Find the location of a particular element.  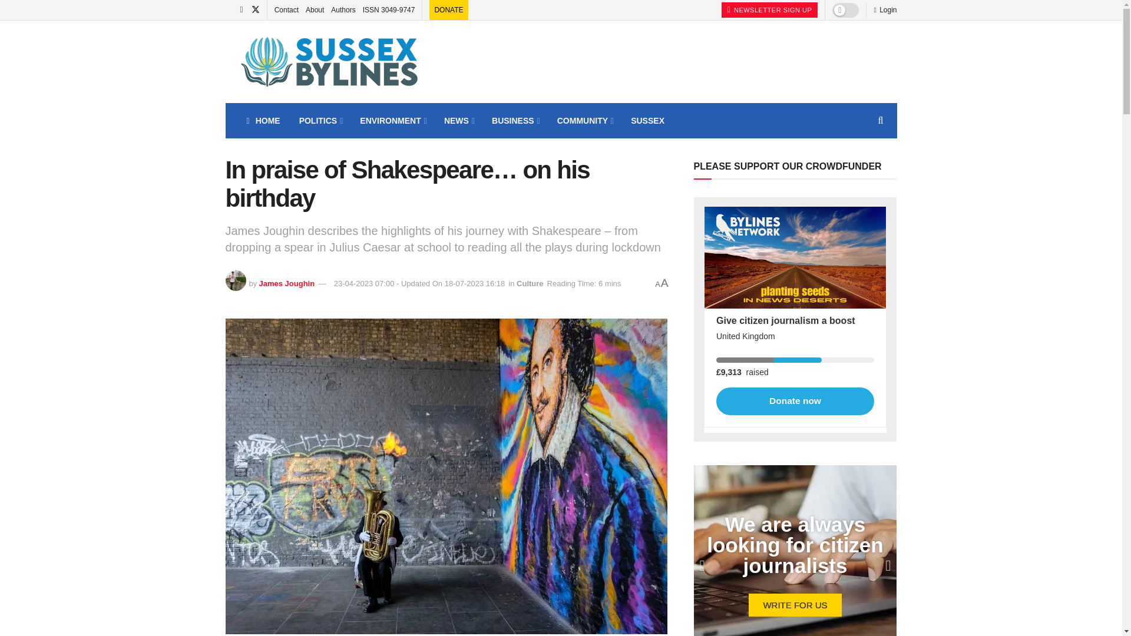

About is located at coordinates (315, 9).